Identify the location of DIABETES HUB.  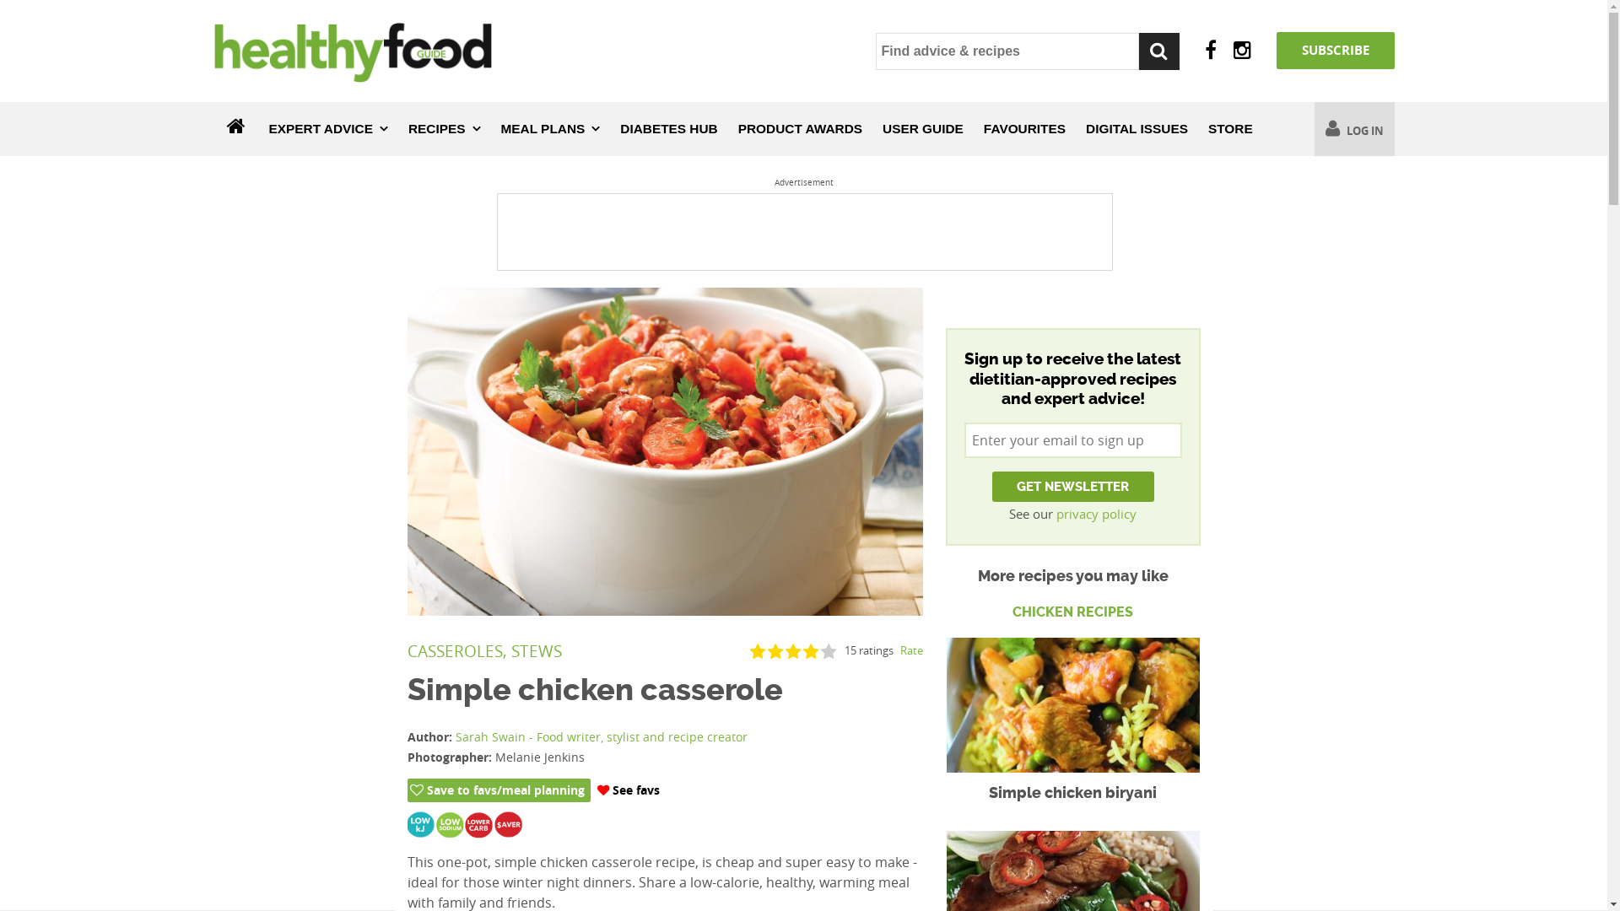
(668, 129).